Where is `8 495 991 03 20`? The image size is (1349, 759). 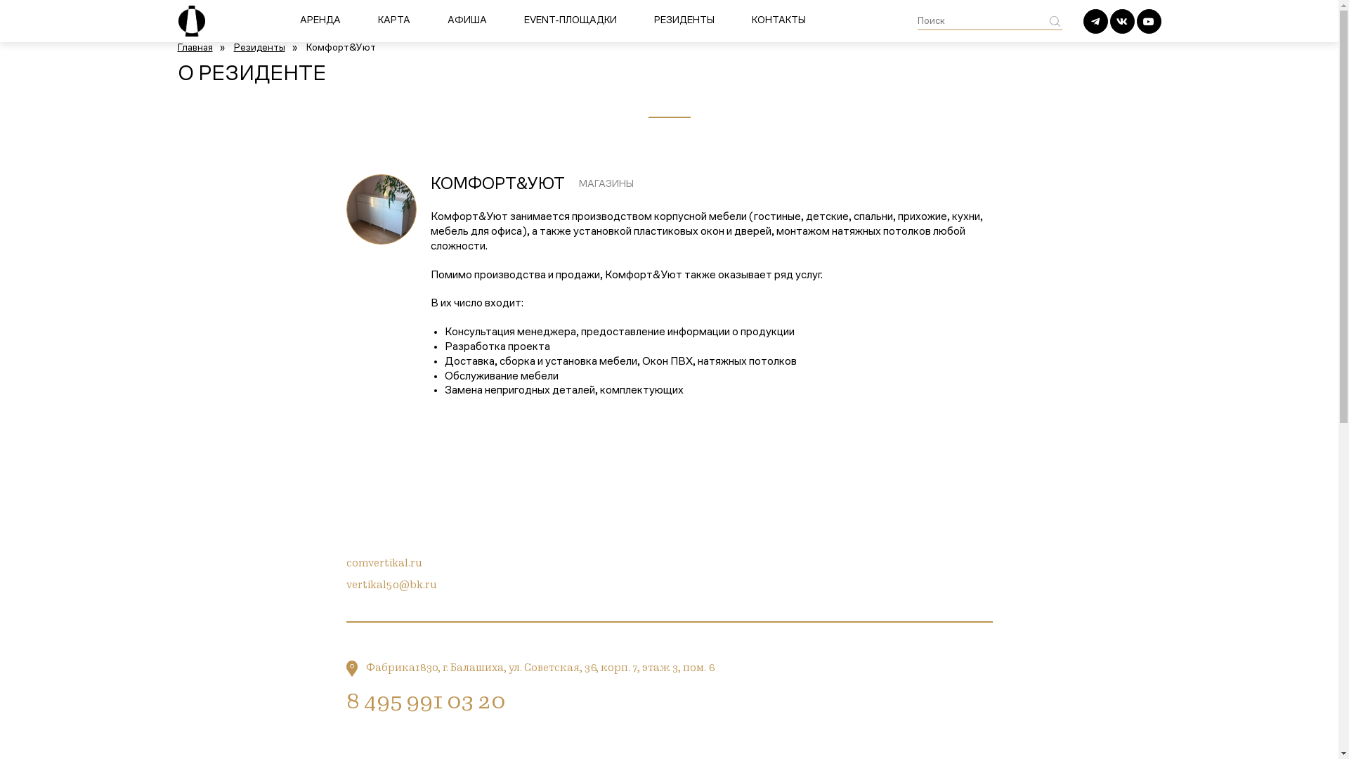
8 495 991 03 20 is located at coordinates (424, 703).